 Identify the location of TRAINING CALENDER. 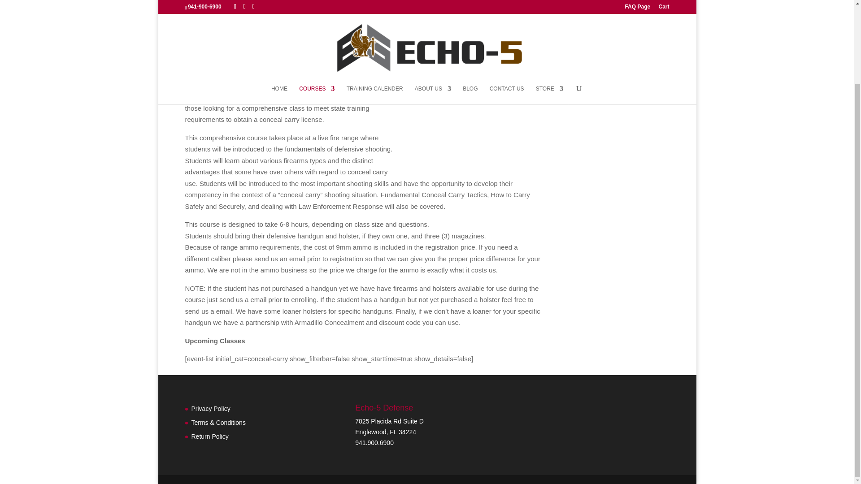
(375, 4).